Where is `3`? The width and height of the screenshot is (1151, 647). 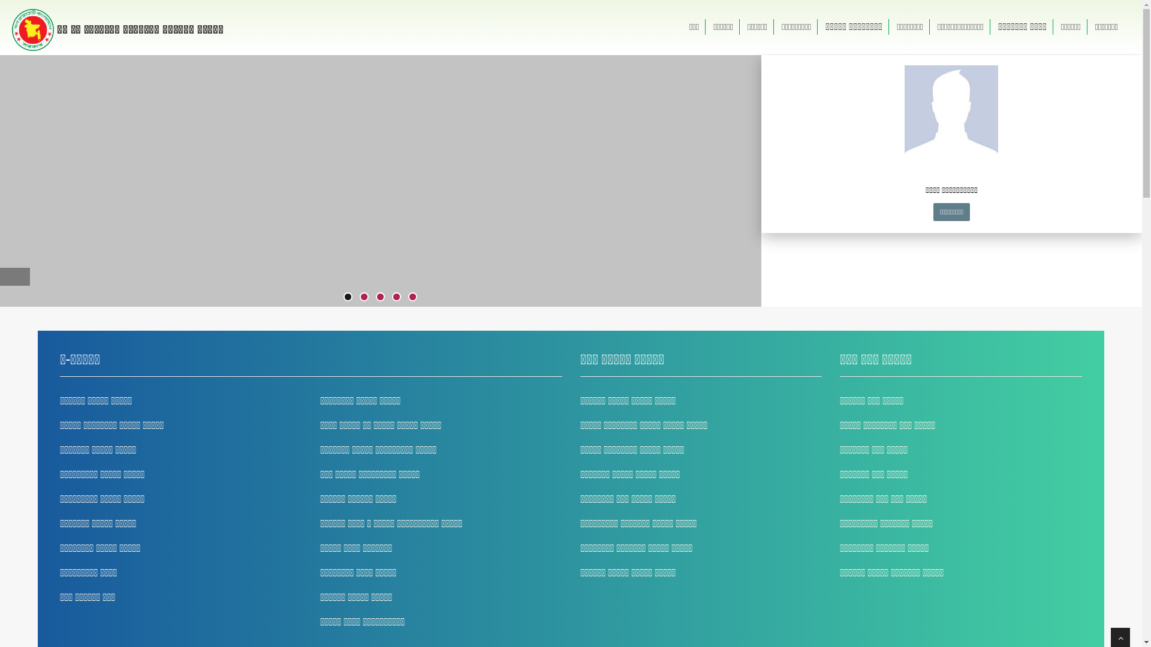
3 is located at coordinates (380, 297).